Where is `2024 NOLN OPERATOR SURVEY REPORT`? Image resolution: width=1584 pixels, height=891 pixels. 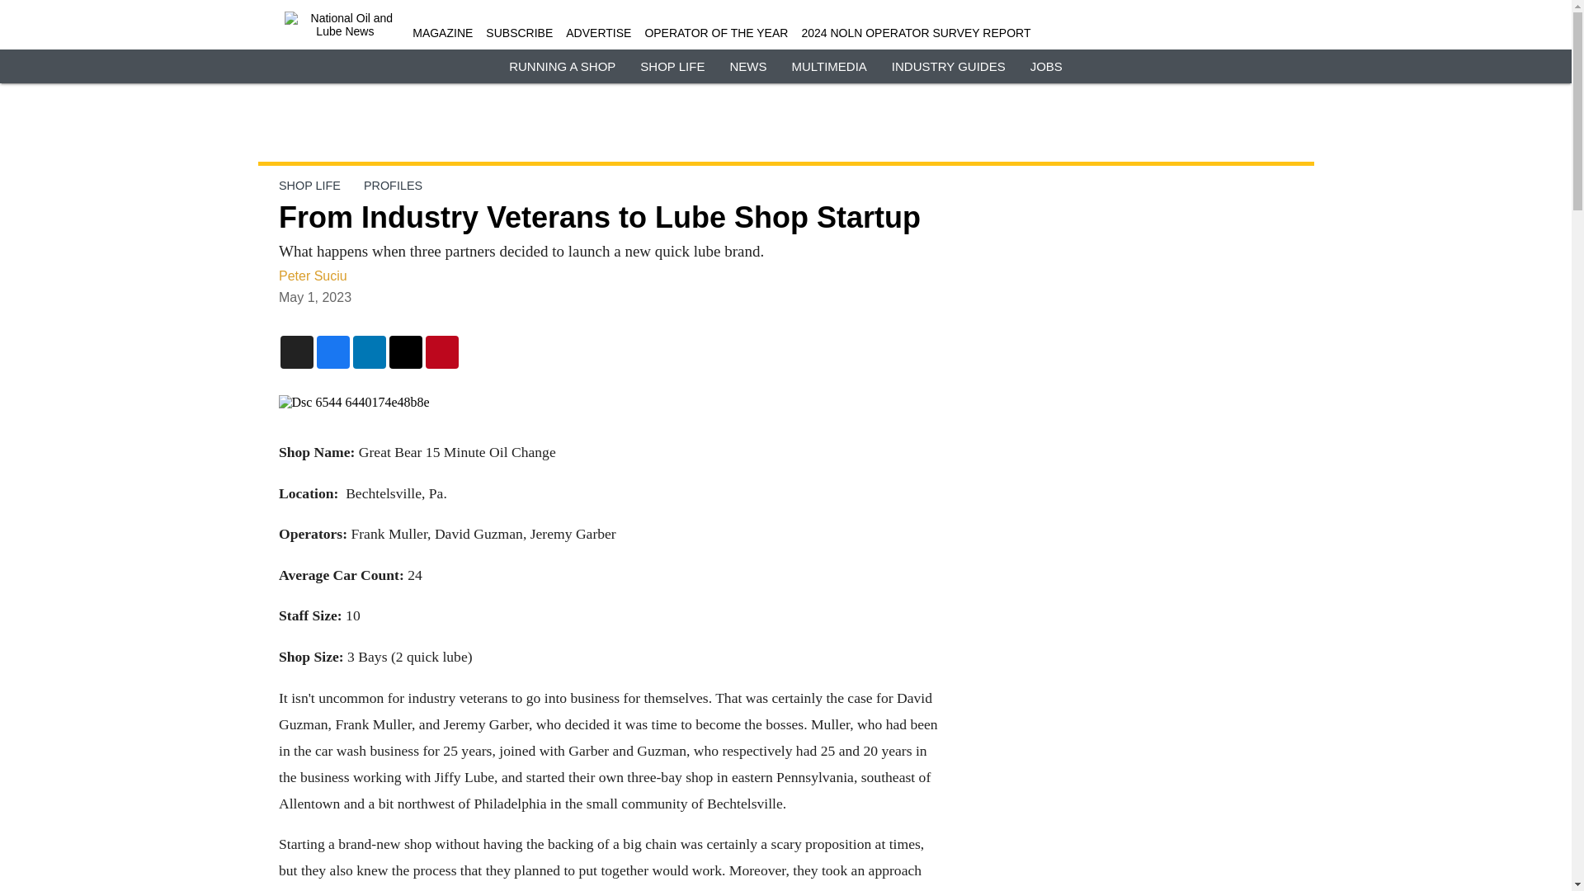 2024 NOLN OPERATOR SURVEY REPORT is located at coordinates (916, 33).